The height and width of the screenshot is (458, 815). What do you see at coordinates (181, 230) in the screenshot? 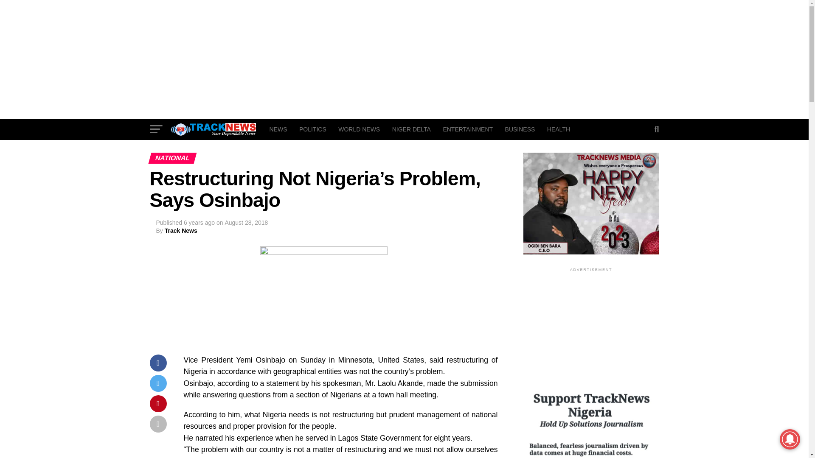
I see `Posts by Track News` at bounding box center [181, 230].